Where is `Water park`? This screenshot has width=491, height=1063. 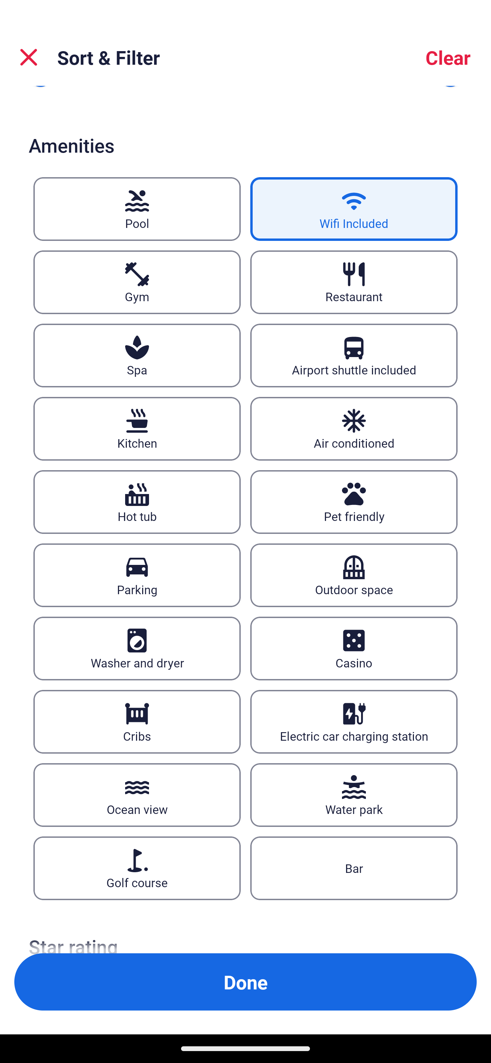 Water park is located at coordinates (354, 795).